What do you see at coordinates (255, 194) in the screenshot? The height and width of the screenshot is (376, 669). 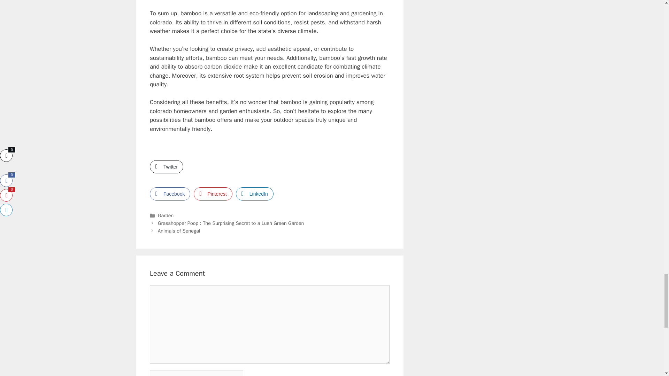 I see `LinkedIn` at bounding box center [255, 194].